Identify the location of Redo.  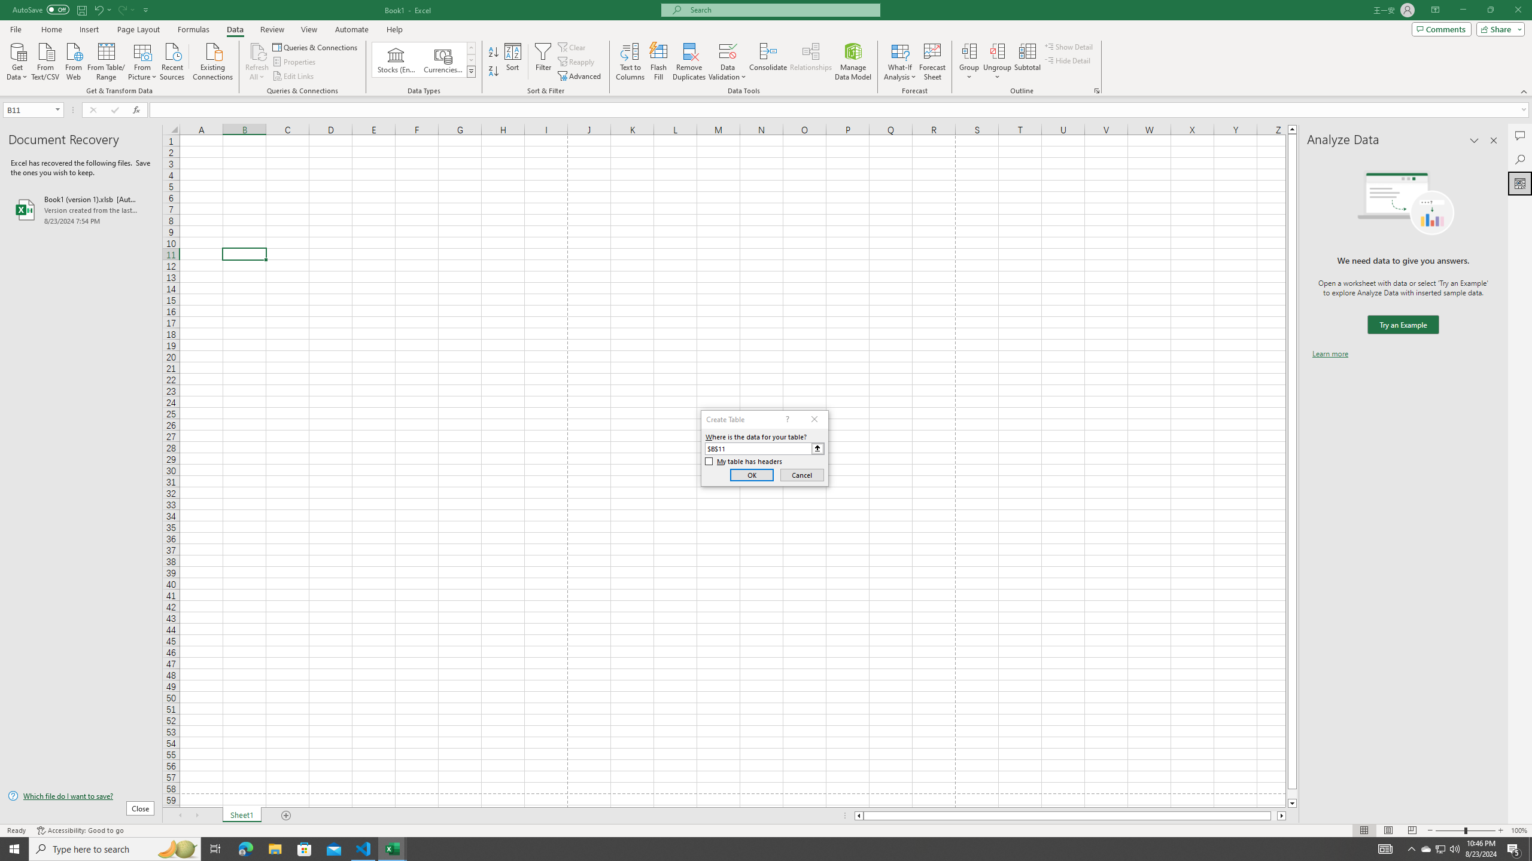
(126, 10).